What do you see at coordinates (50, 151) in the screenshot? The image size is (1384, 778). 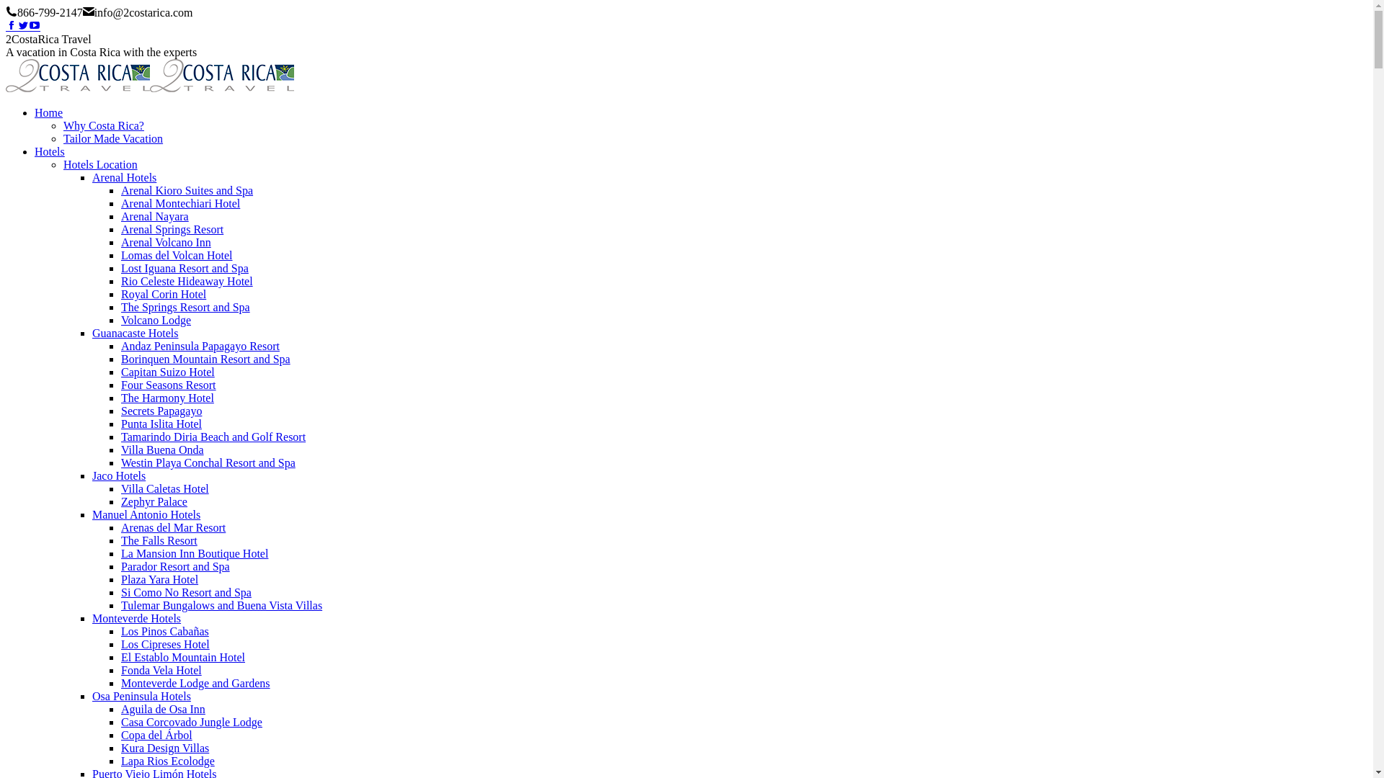 I see `Hotels` at bounding box center [50, 151].